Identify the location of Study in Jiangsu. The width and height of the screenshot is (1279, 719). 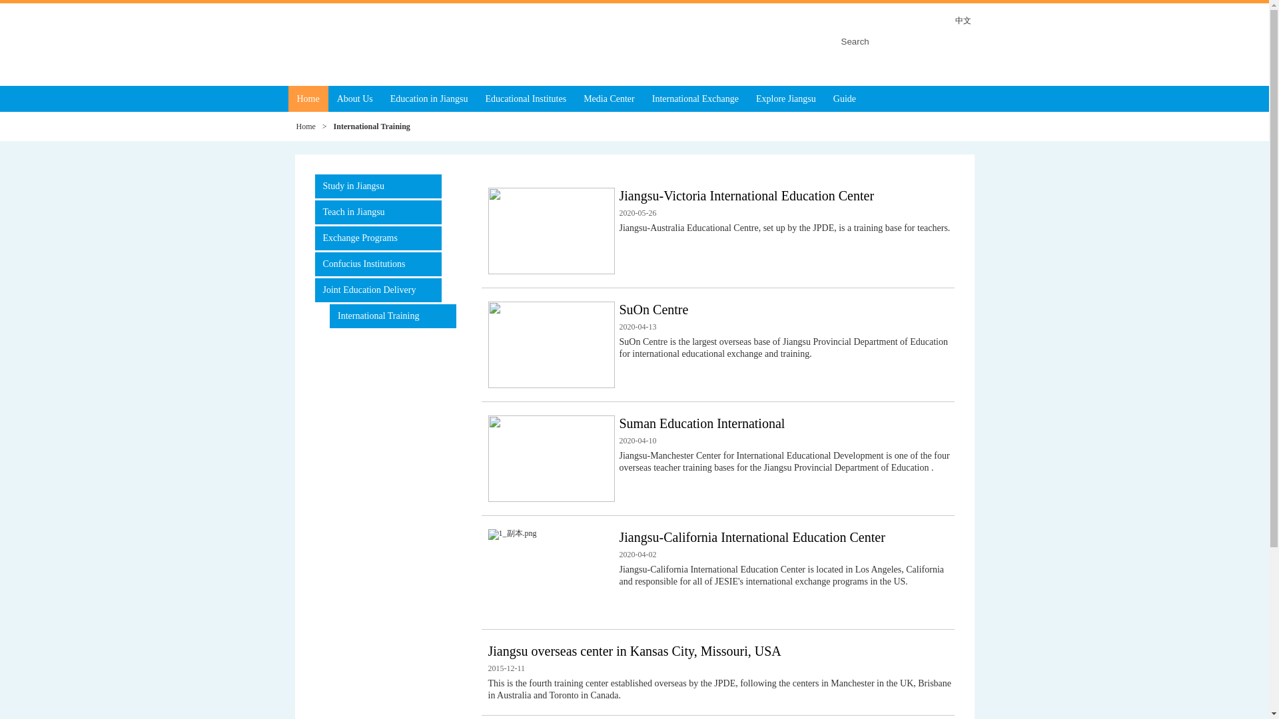
(378, 186).